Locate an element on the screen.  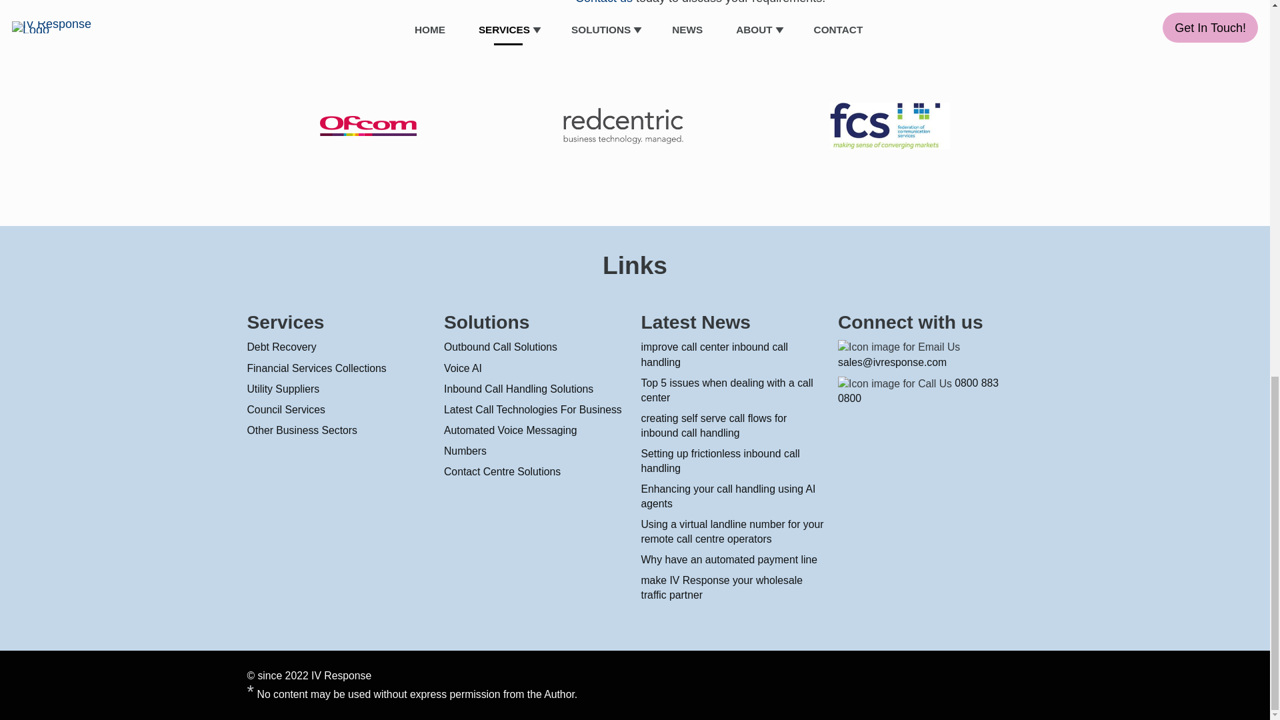
Latest Call Technologies For Business is located at coordinates (533, 410).